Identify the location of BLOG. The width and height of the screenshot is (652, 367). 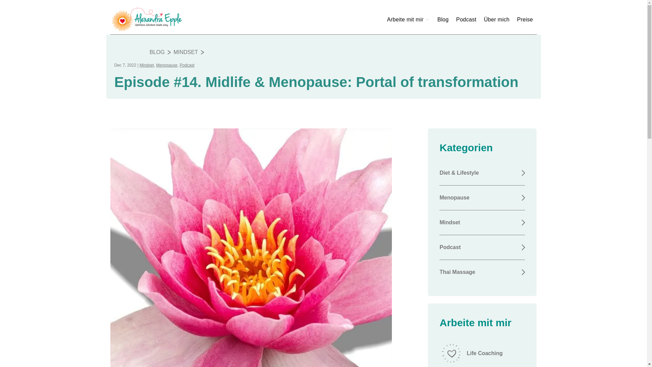
(157, 52).